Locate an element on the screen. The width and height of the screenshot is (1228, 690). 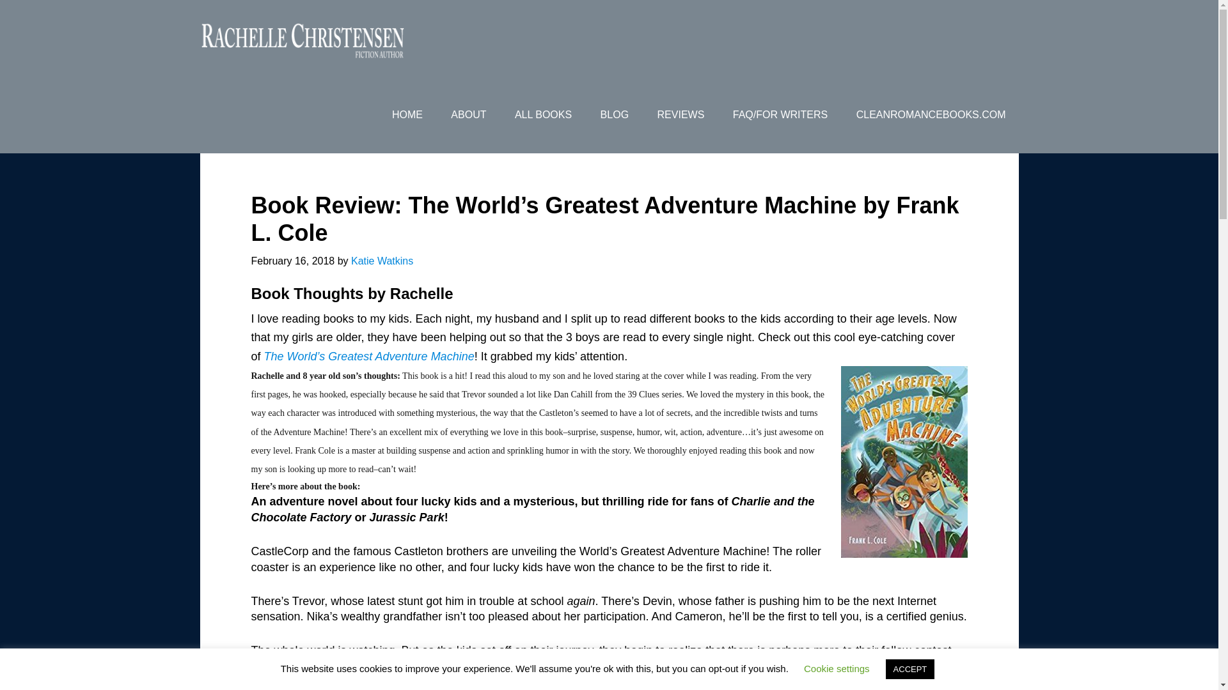
REVIEWS is located at coordinates (681, 114).